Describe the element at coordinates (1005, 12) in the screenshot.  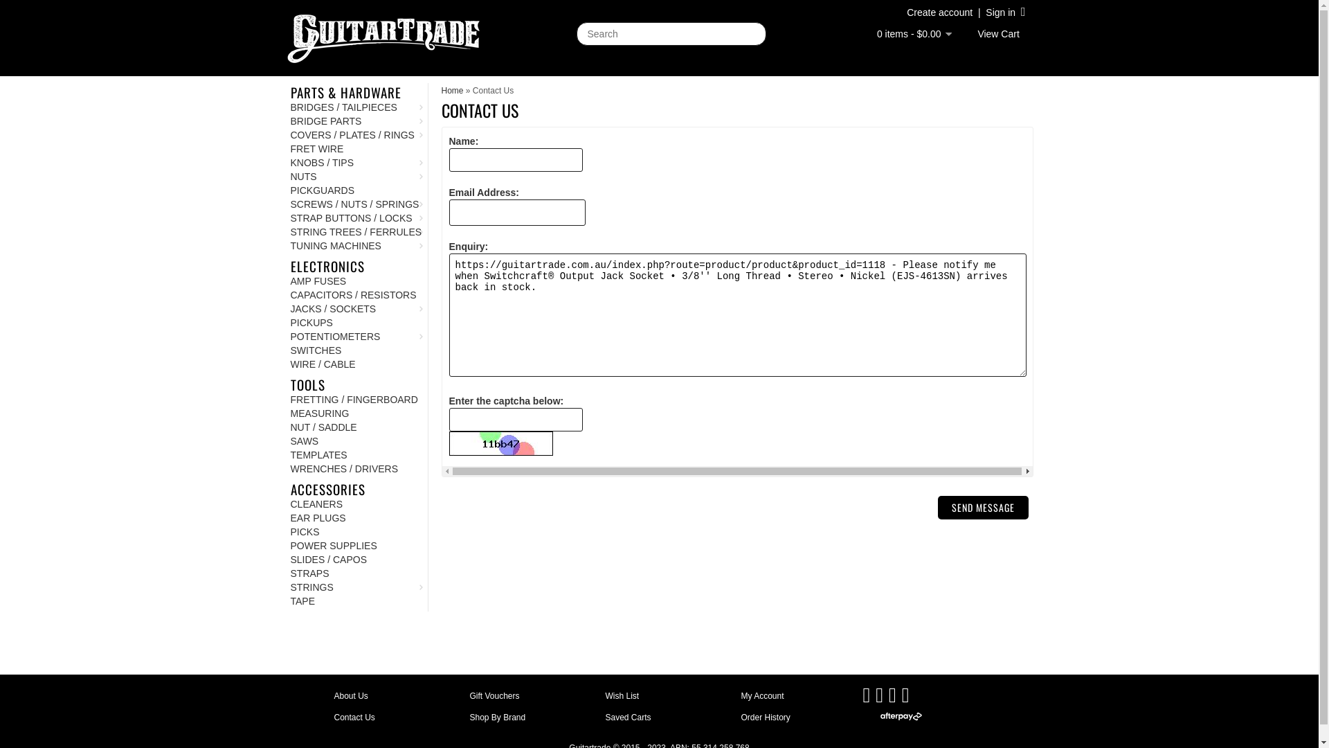
I see `Sign in  ` at that location.